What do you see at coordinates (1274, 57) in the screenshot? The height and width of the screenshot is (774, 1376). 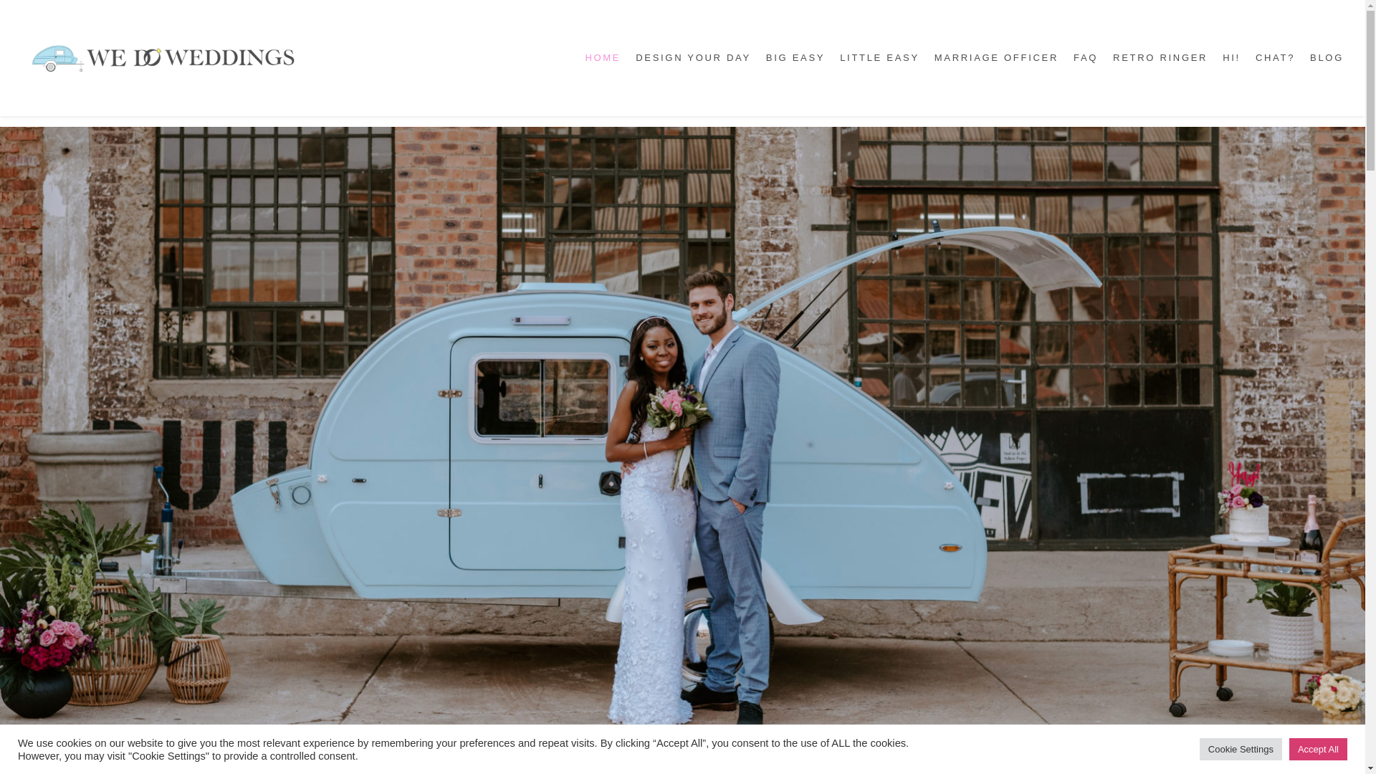 I see `CHAT?` at bounding box center [1274, 57].